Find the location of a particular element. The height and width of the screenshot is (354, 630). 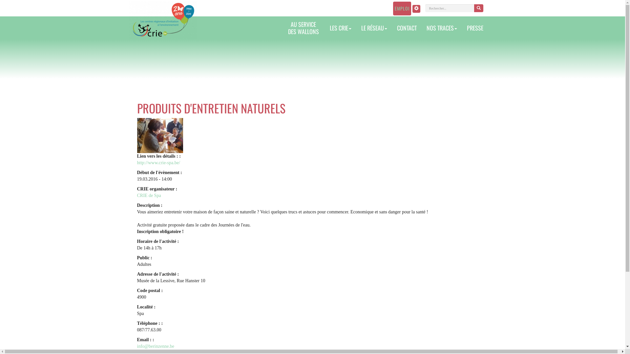

info@berinzenne.be is located at coordinates (156, 346).